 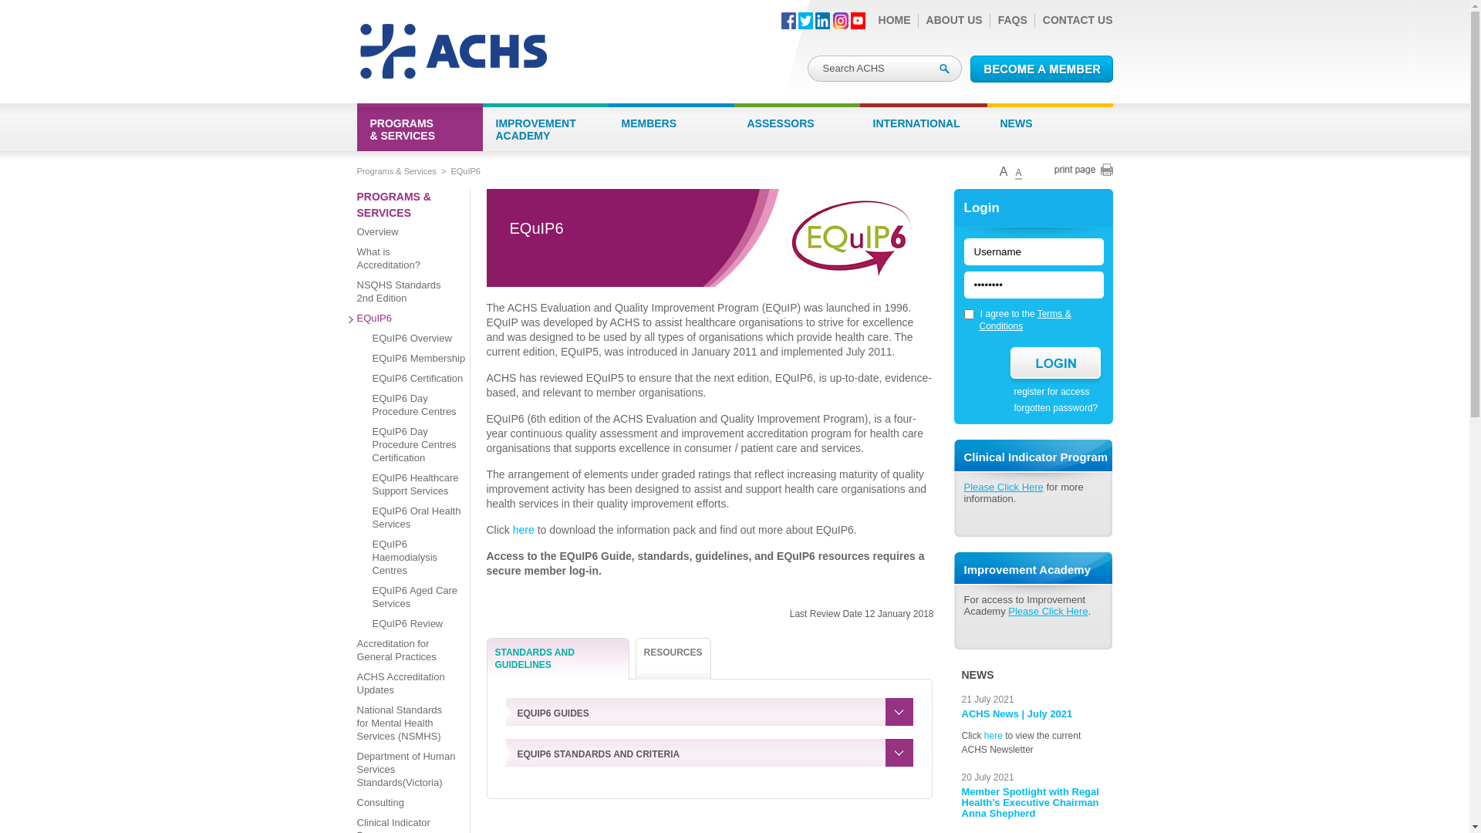 I want to click on National Standards for Mental Health Services (NSMHS), so click(x=403, y=727).